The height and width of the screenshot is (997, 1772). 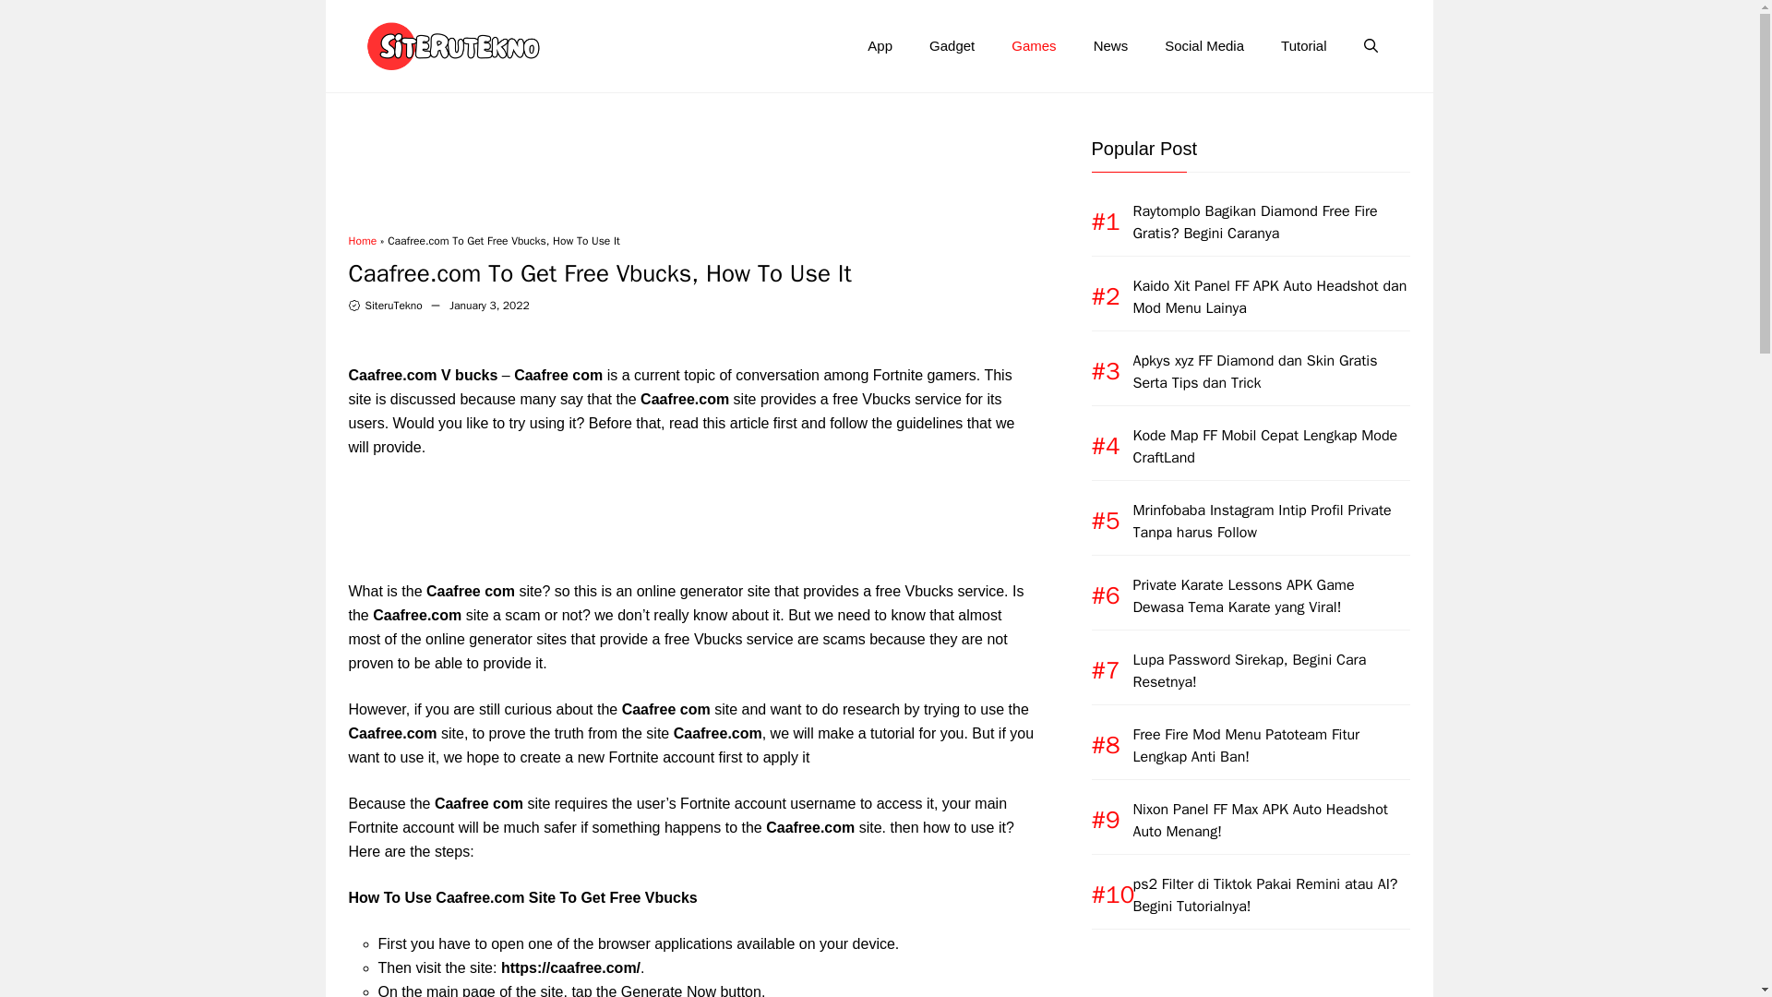 What do you see at coordinates (1033, 46) in the screenshot?
I see `Games` at bounding box center [1033, 46].